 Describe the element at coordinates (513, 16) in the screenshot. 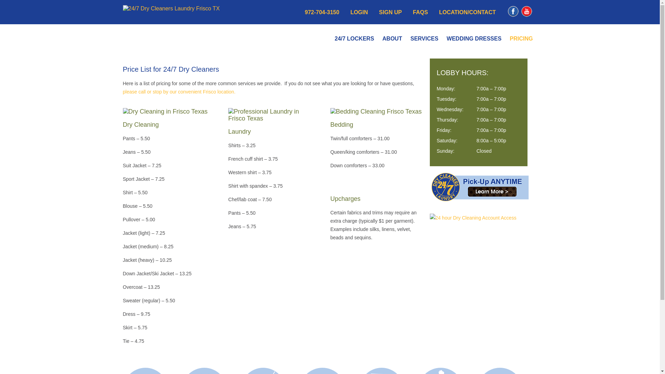

I see `FACEBOOK` at that location.